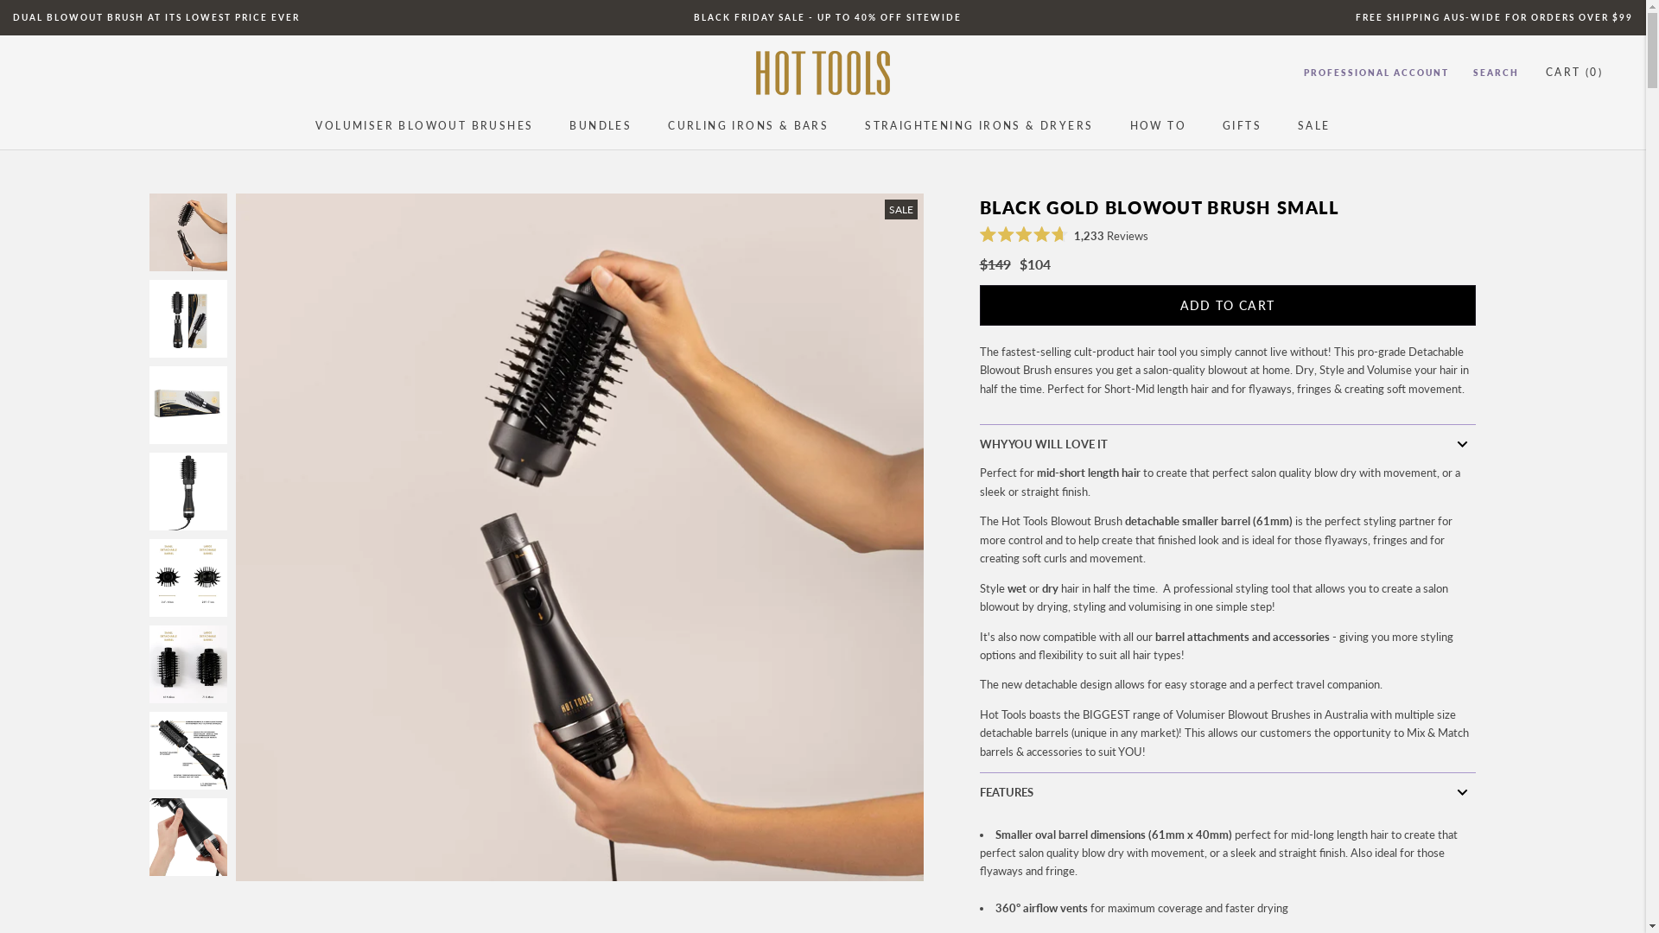 The width and height of the screenshot is (1659, 933). I want to click on PROFESSIONAL ACCOUNT, so click(1376, 73).